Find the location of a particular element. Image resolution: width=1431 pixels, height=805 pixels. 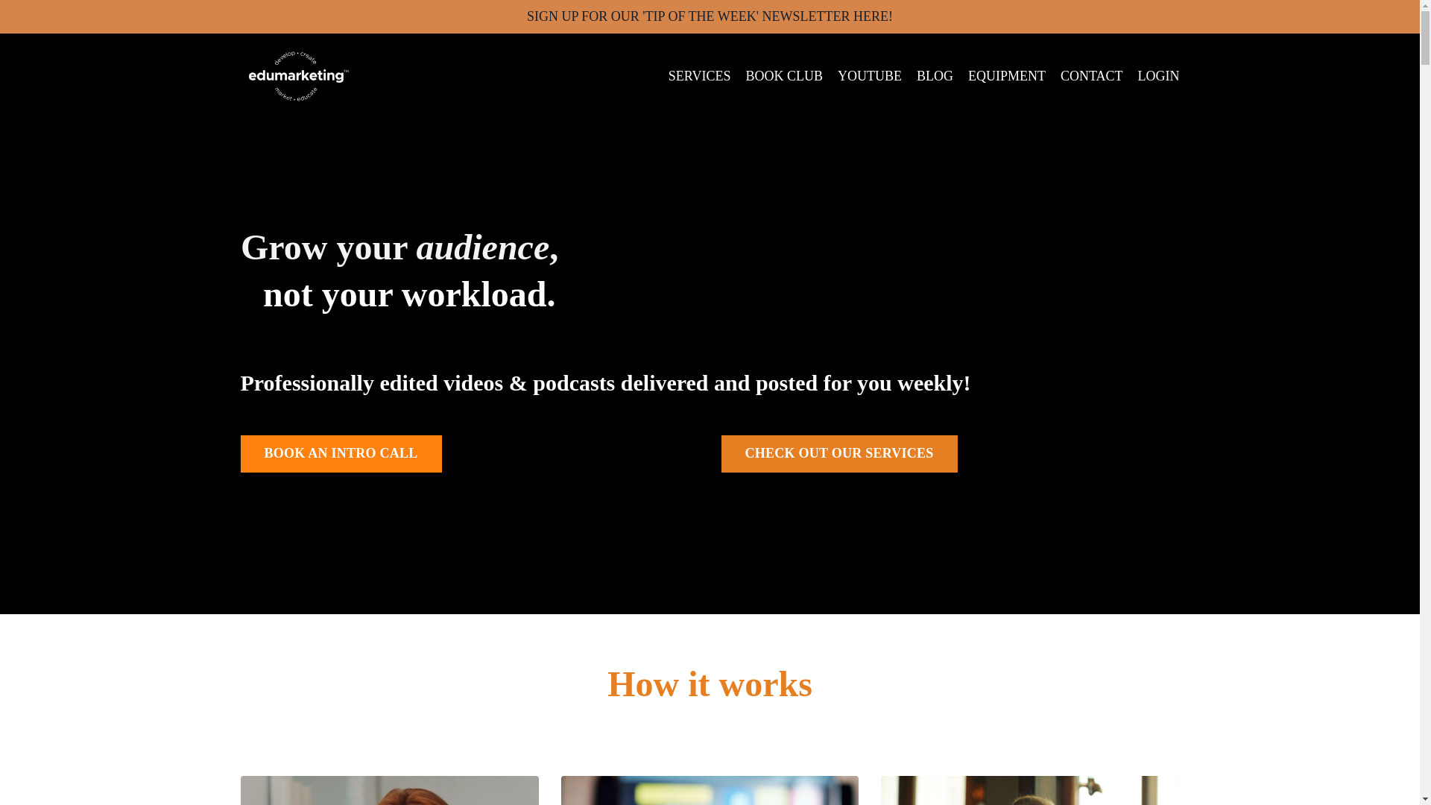

BOOK CLUB is located at coordinates (784, 76).